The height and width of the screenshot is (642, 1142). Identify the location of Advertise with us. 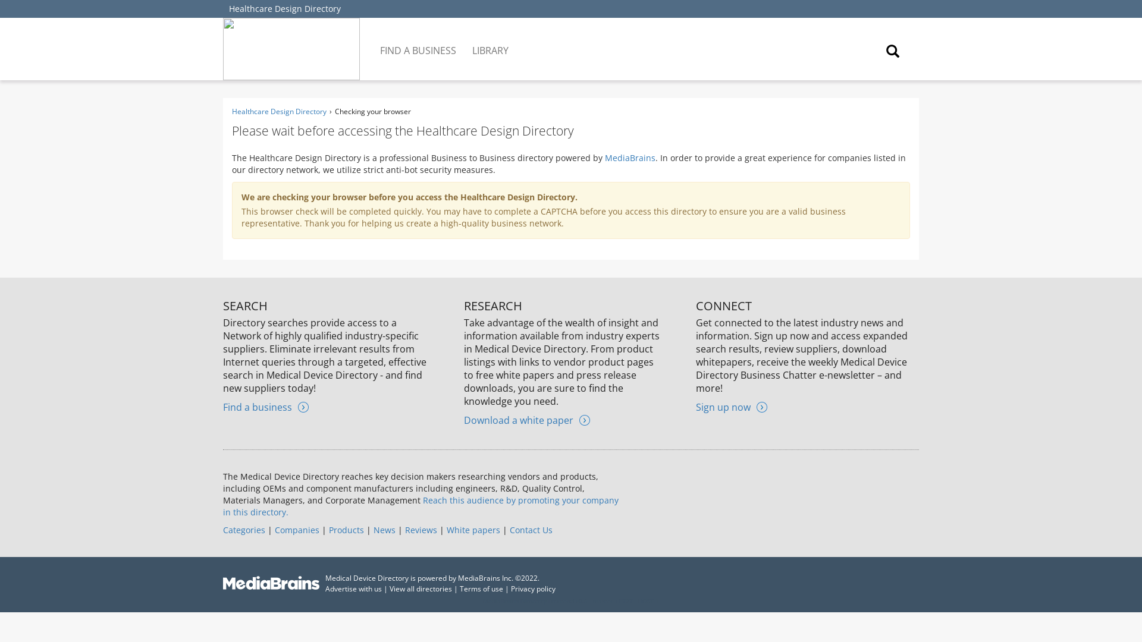
(353, 588).